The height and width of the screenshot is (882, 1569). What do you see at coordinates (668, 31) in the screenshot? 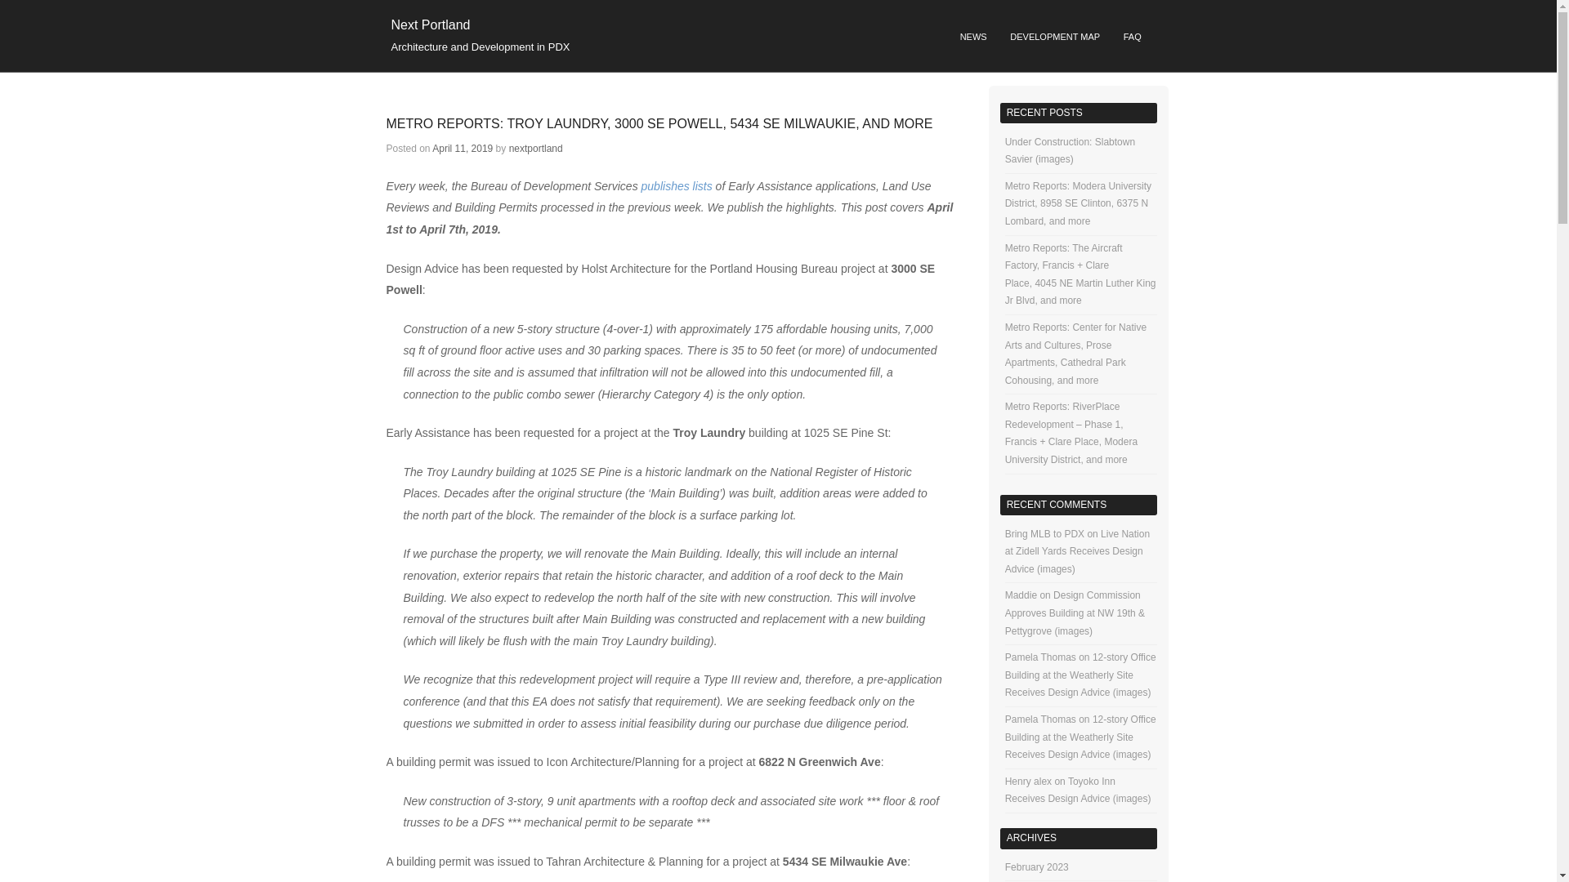
I see `Skip to content` at bounding box center [668, 31].